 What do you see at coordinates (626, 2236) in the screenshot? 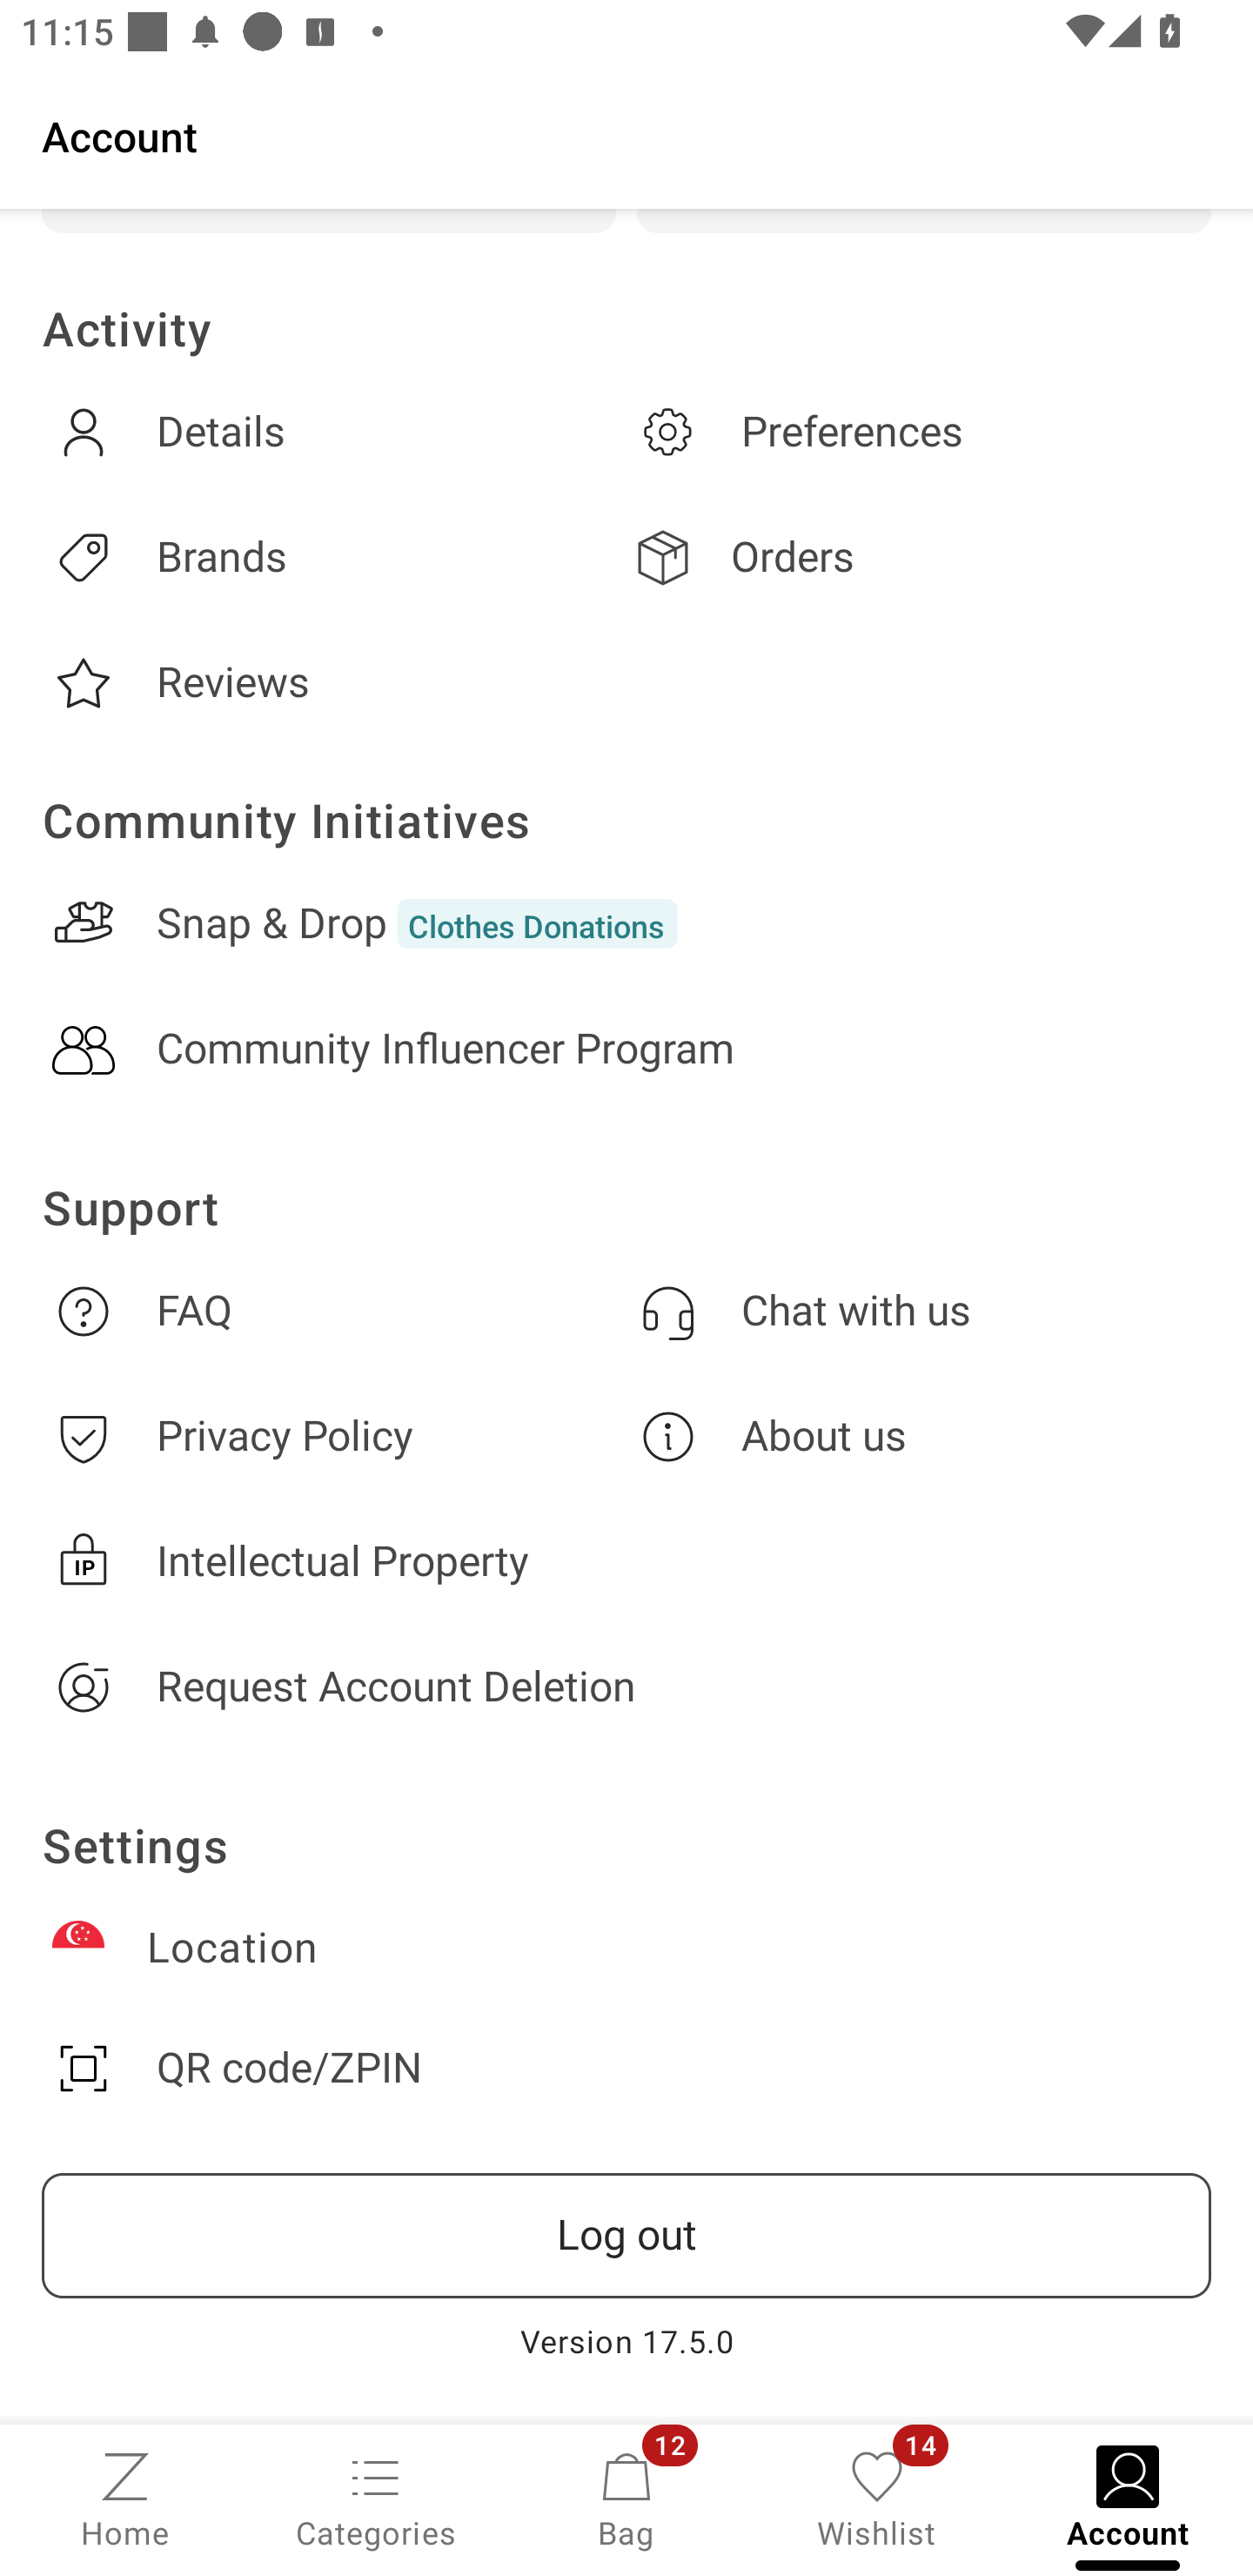
I see `Log out` at bounding box center [626, 2236].